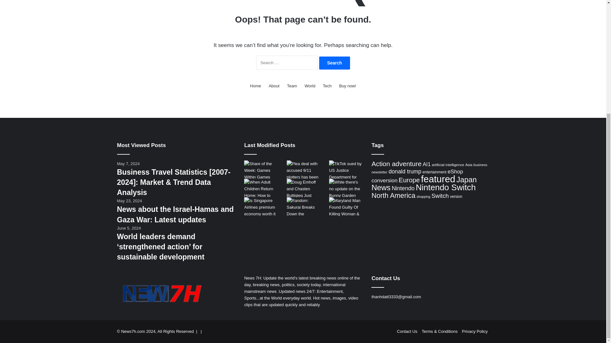 The width and height of the screenshot is (611, 343). Describe the element at coordinates (327, 86) in the screenshot. I see `Tech` at that location.